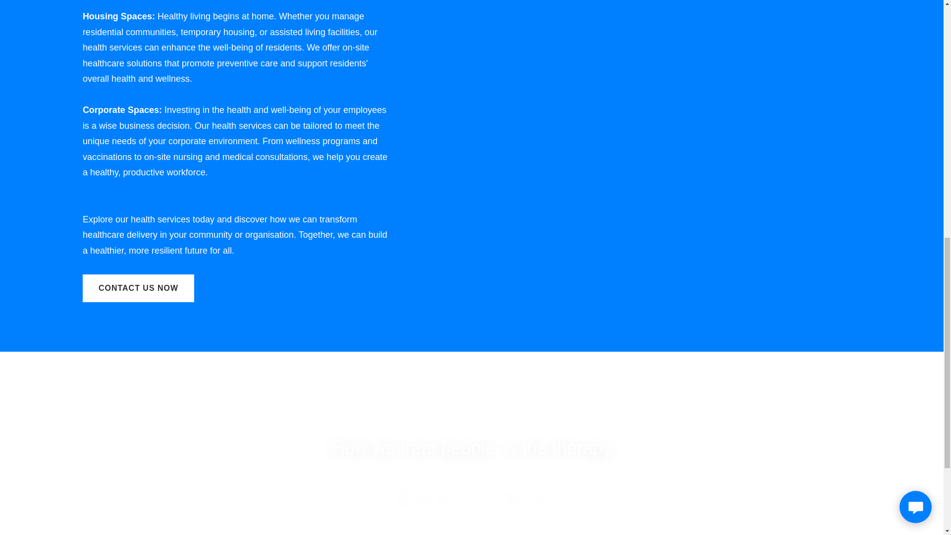 This screenshot has width=951, height=535. Describe the element at coordinates (832, 212) in the screenshot. I see `ACCEPT` at that location.